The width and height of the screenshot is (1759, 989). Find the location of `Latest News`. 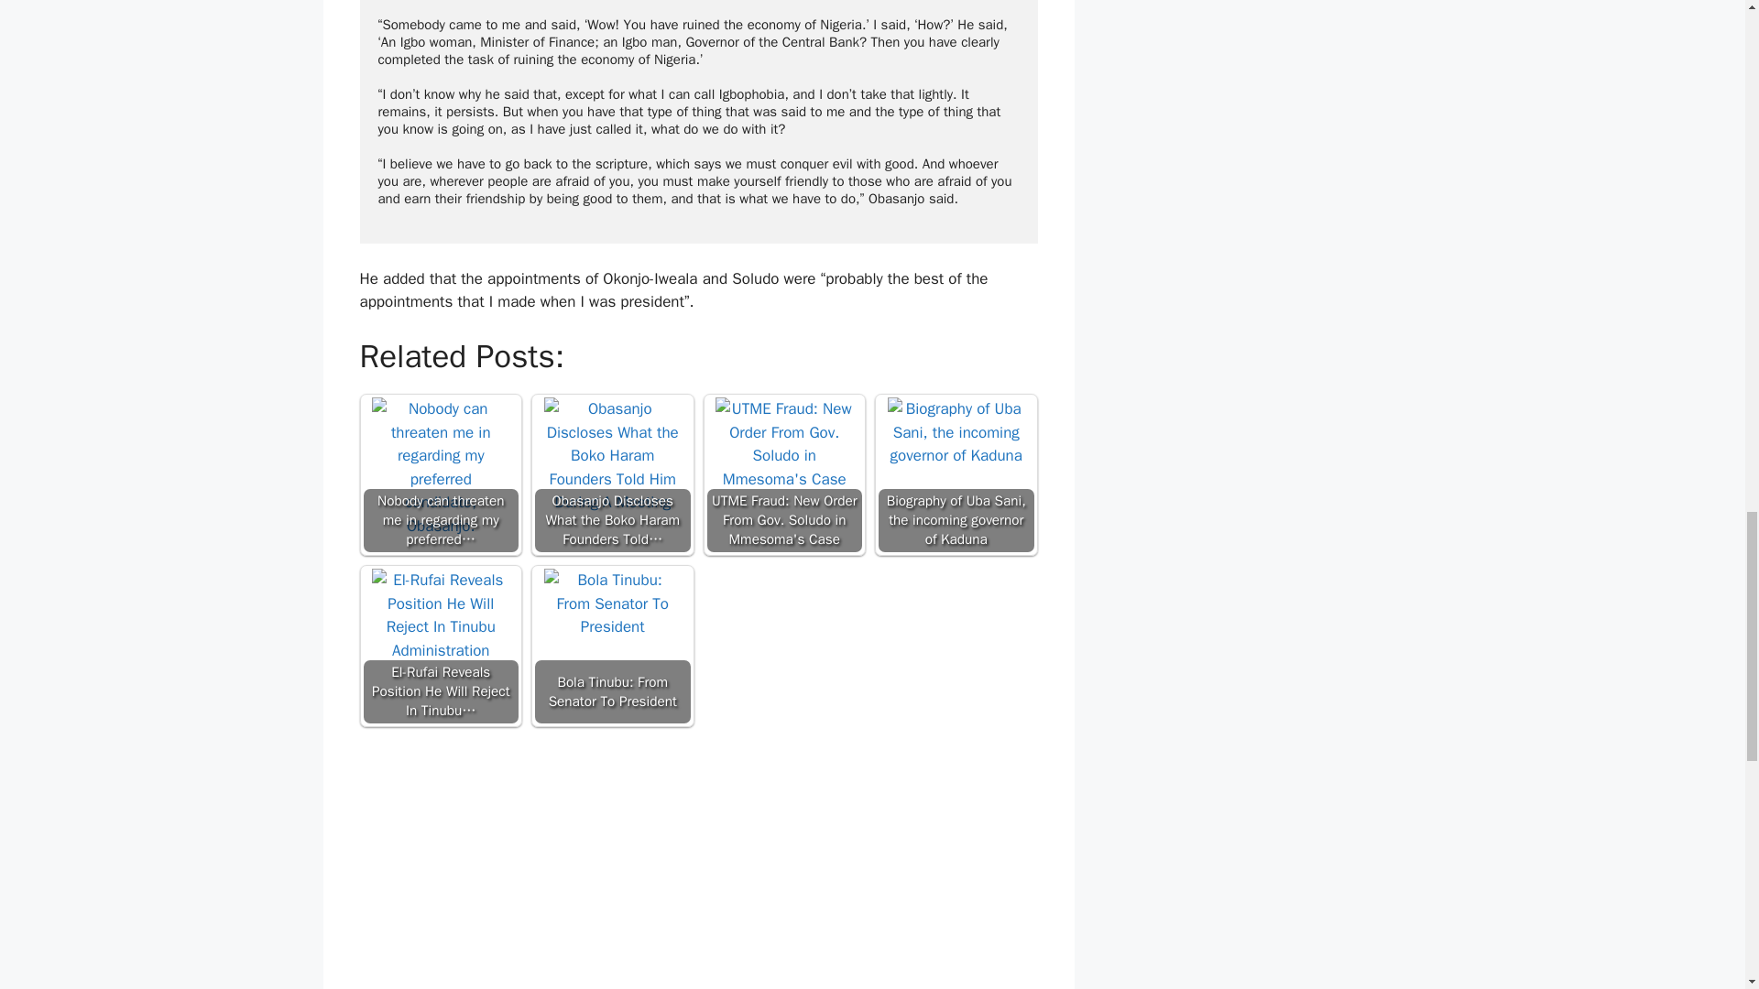

Latest News is located at coordinates (416, 182).